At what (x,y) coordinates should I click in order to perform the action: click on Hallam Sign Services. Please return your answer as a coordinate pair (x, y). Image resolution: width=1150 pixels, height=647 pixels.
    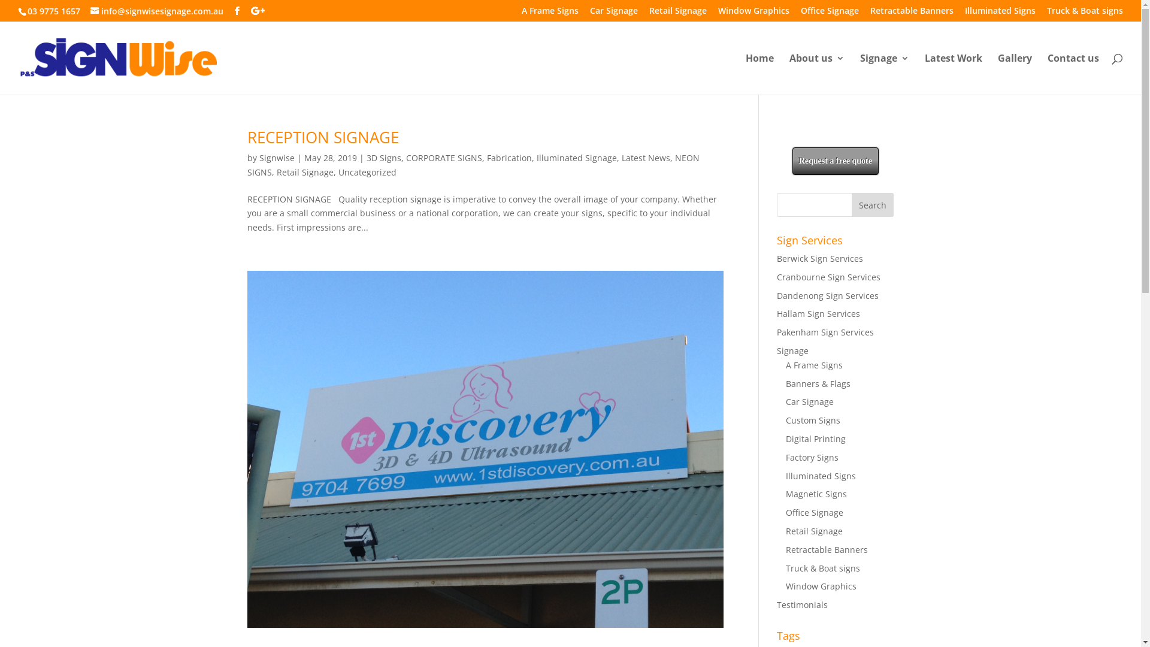
    Looking at the image, I should click on (818, 314).